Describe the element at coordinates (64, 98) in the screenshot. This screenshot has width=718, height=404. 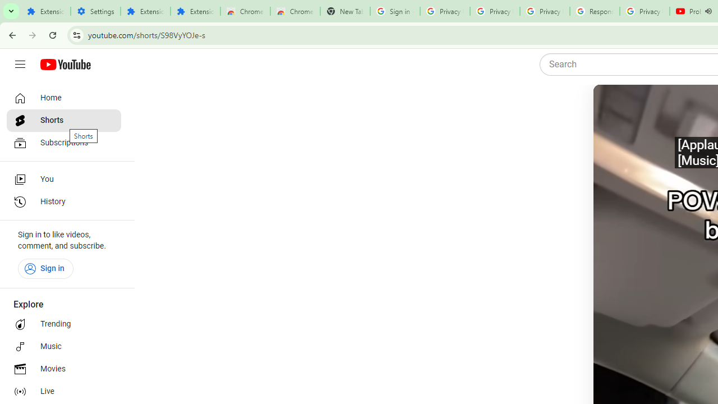
I see `Home` at that location.